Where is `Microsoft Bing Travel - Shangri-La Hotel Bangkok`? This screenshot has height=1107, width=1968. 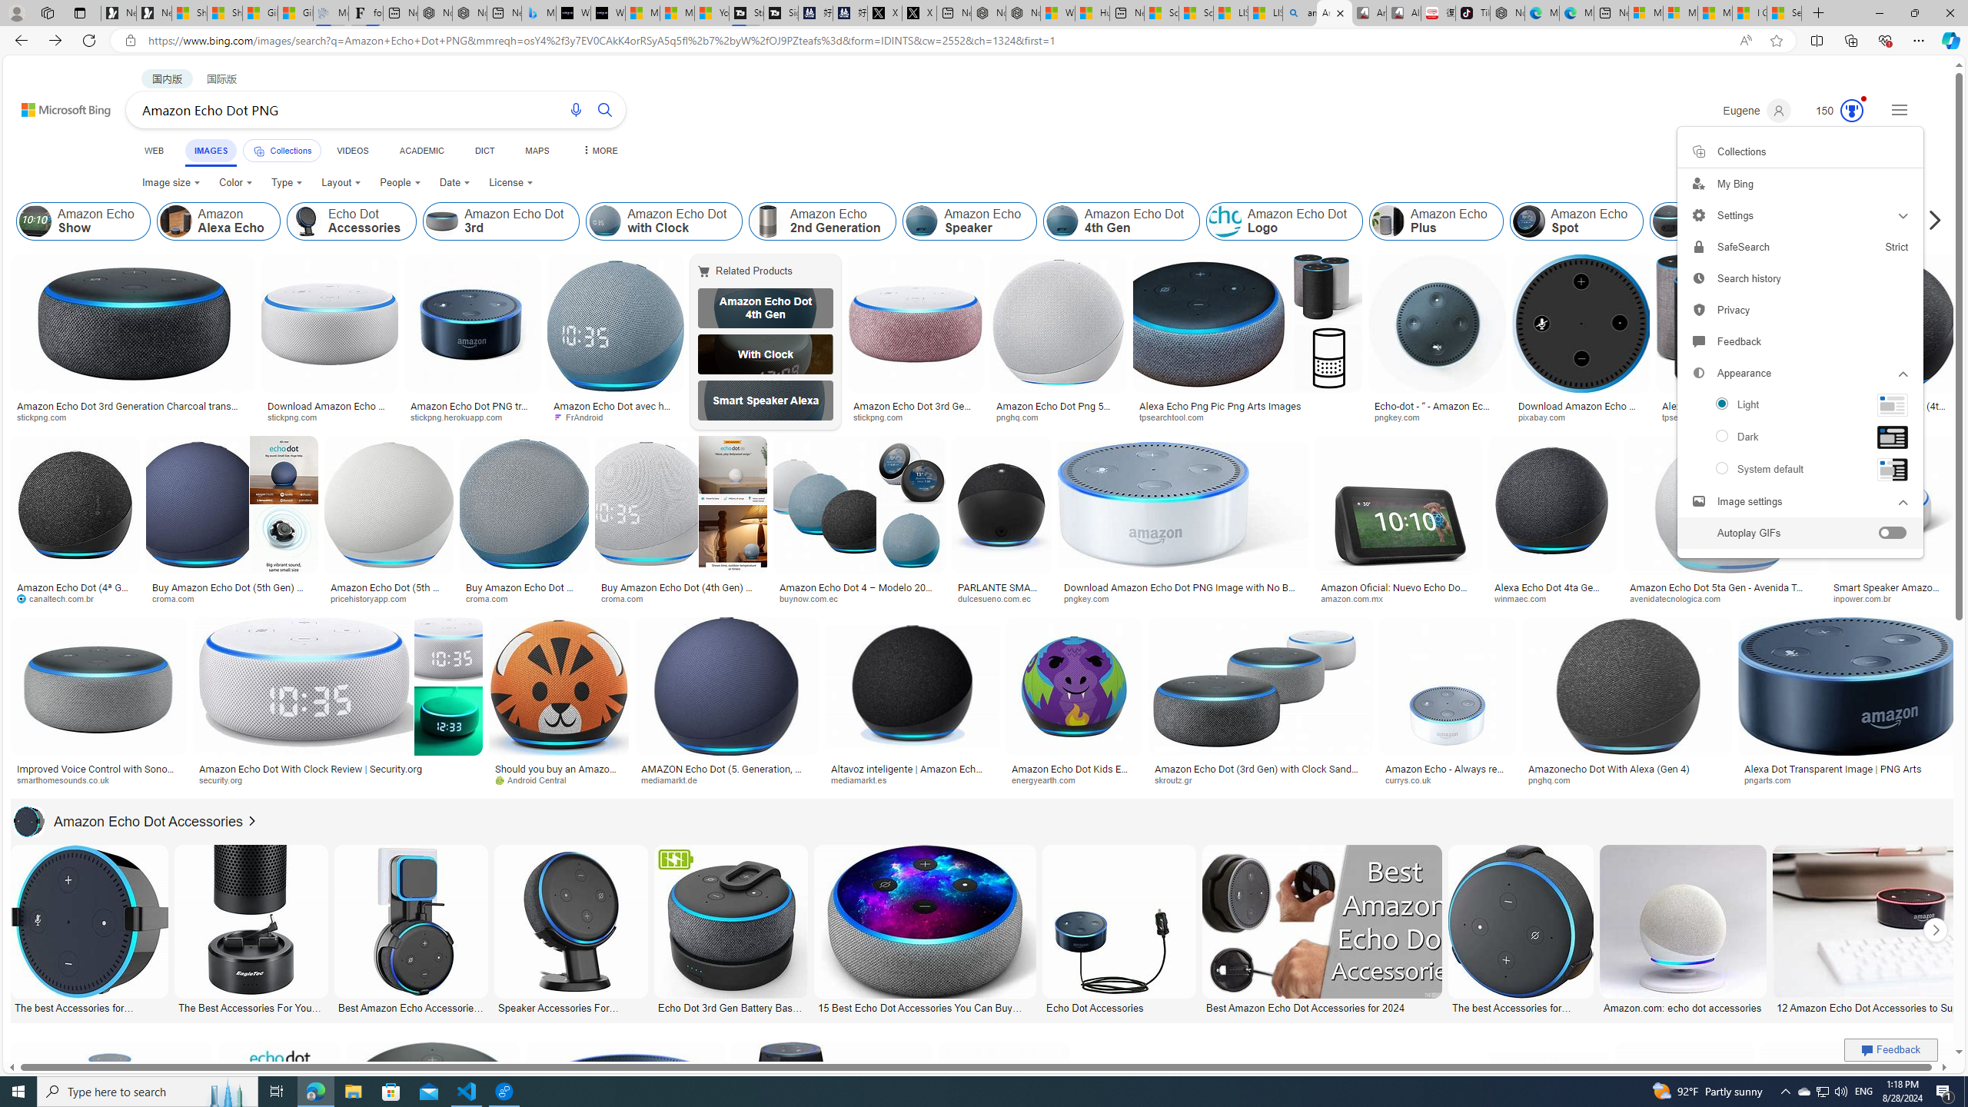
Microsoft Bing Travel - Shangri-La Hotel Bangkok is located at coordinates (539, 13).